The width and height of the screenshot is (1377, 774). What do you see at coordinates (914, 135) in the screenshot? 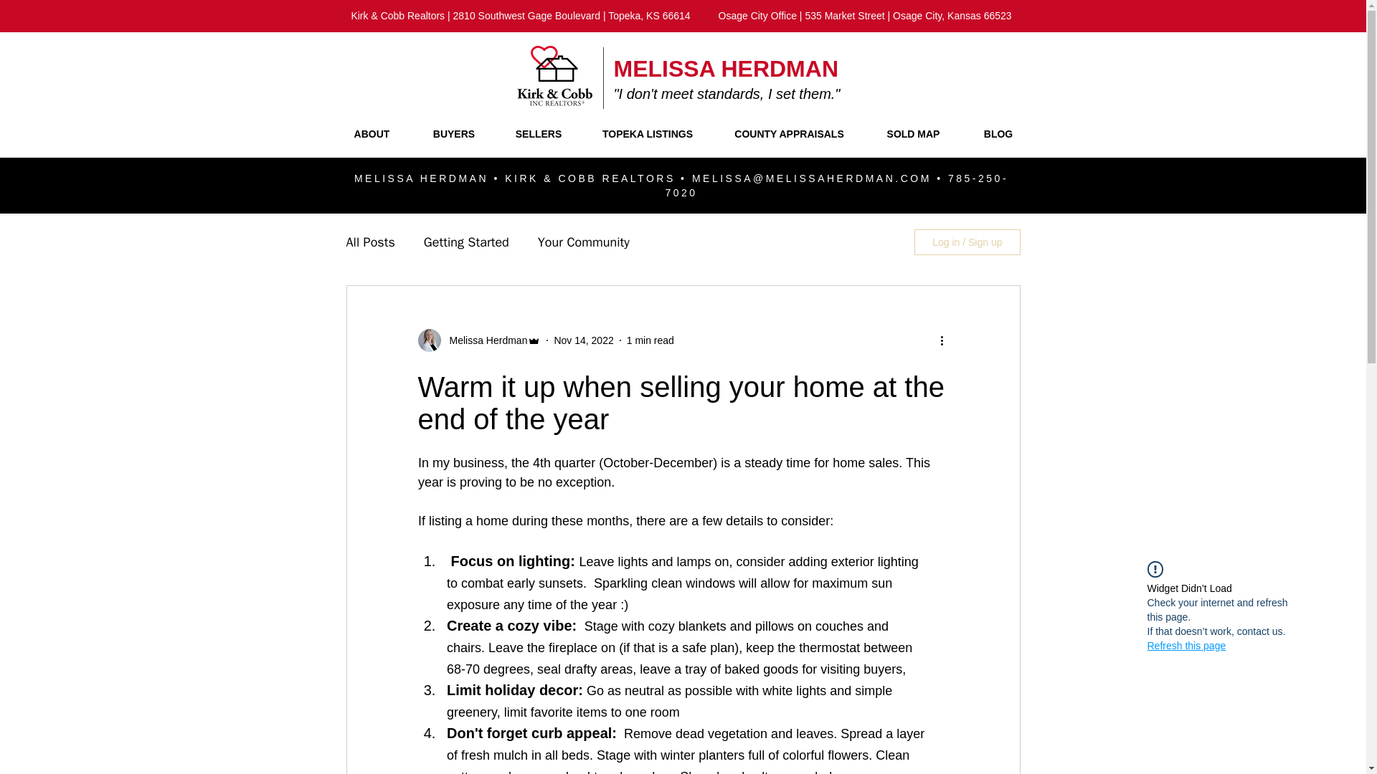
I see `SOLD MAP` at bounding box center [914, 135].